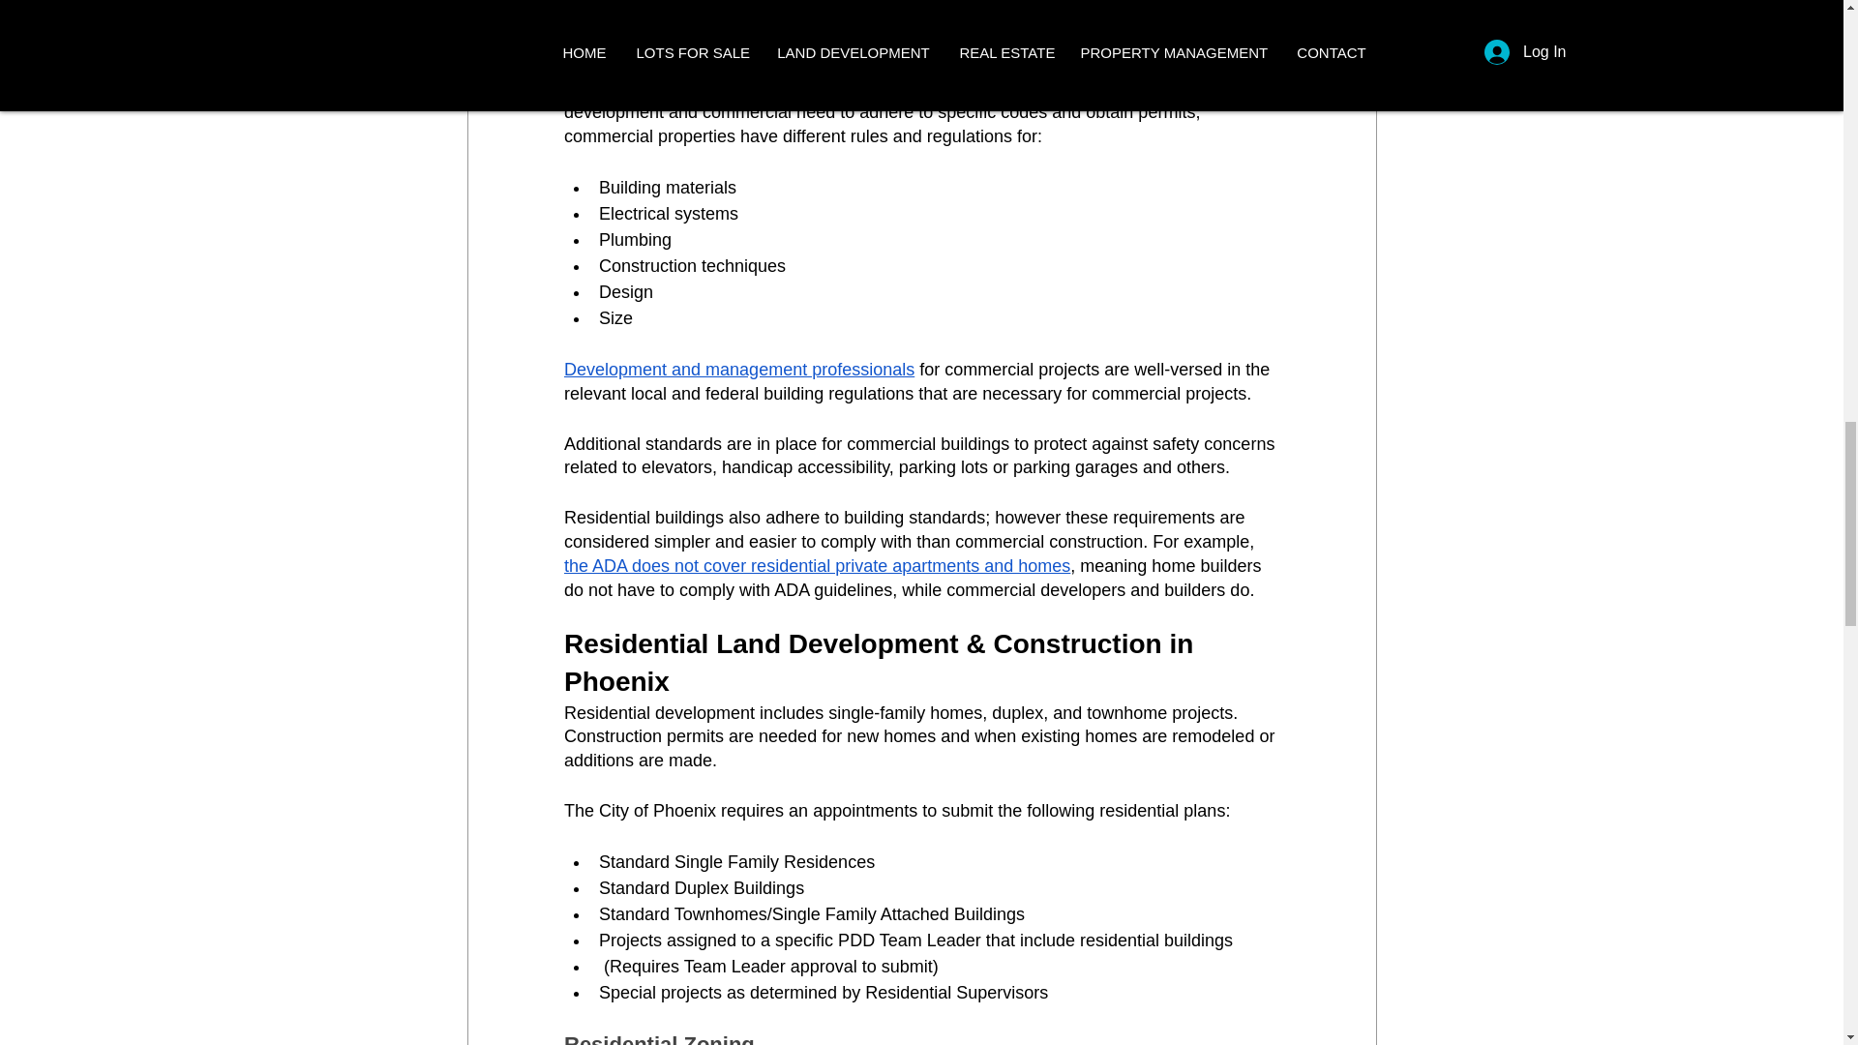 This screenshot has width=1858, height=1045. I want to click on Development and management professionals, so click(737, 370).